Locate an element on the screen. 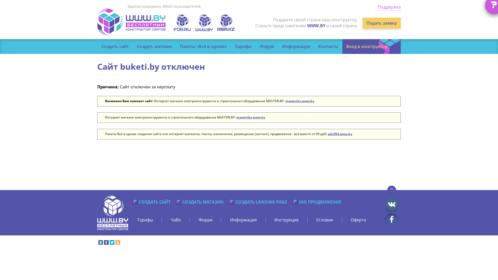 The height and width of the screenshot is (280, 498). Twitter is located at coordinates (112, 242).